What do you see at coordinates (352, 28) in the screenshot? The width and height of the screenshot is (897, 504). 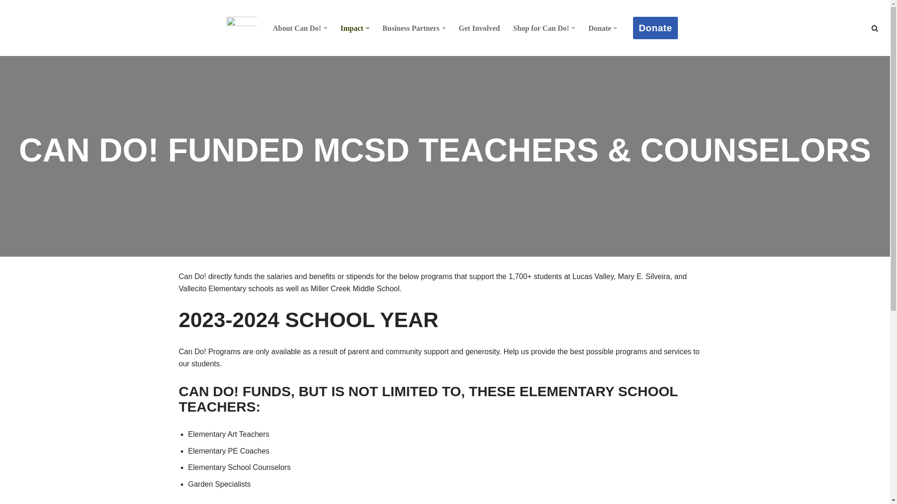 I see `Impact` at bounding box center [352, 28].